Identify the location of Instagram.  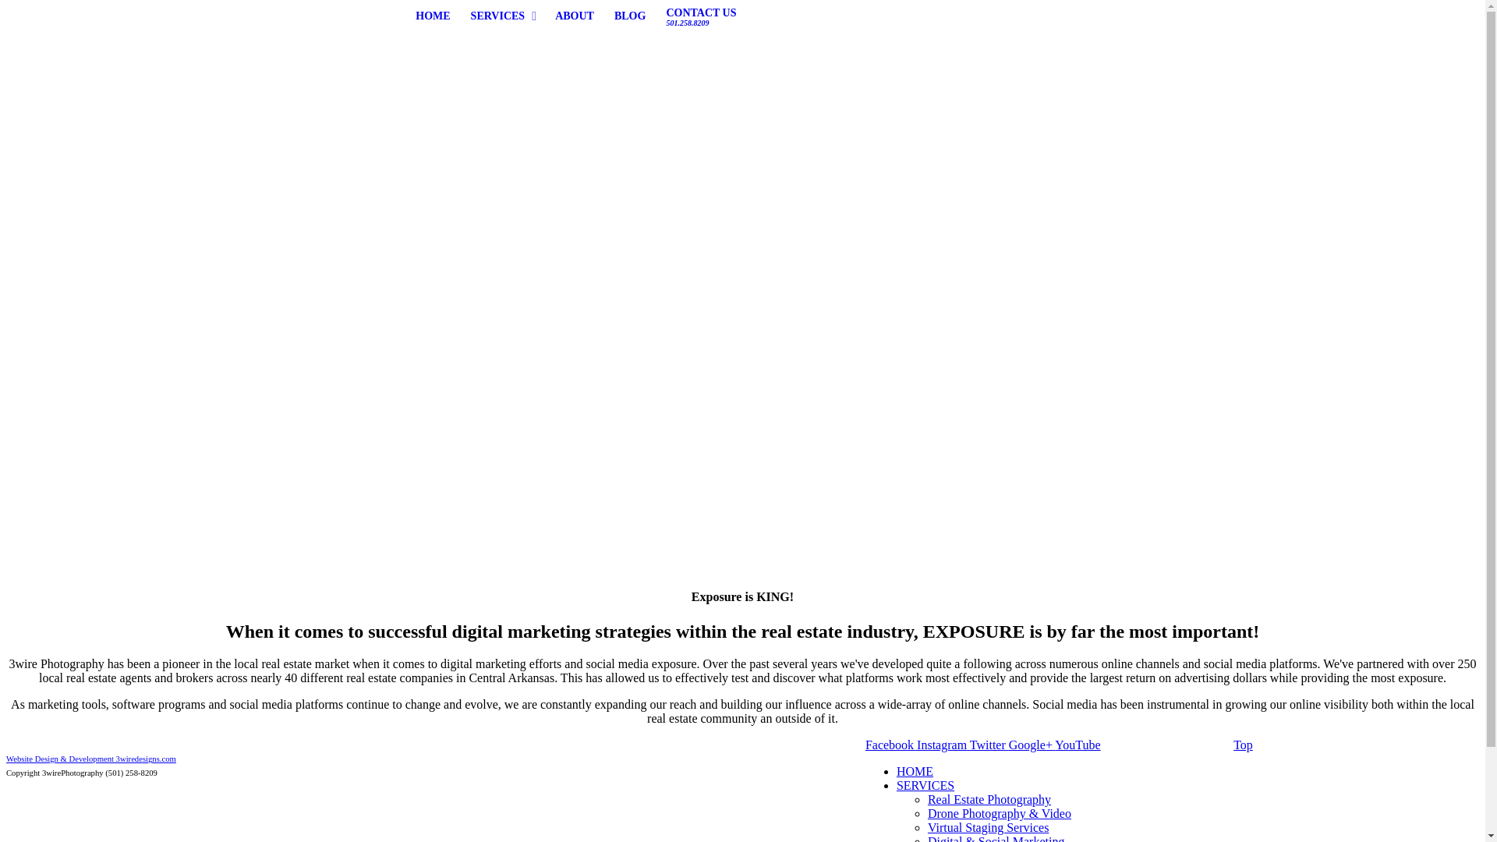
(943, 745).